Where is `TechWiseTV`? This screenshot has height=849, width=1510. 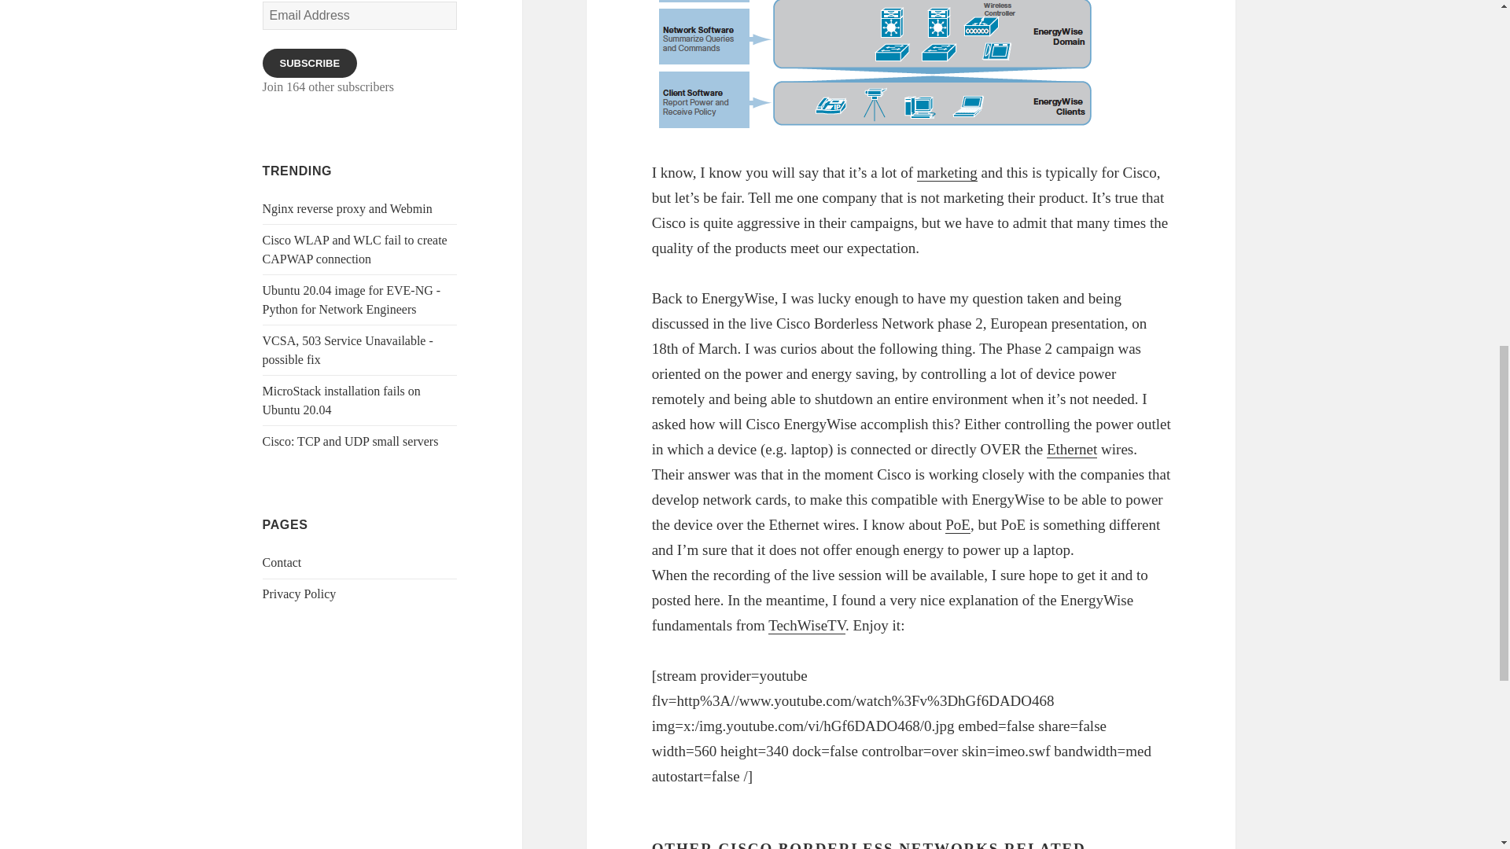 TechWiseTV is located at coordinates (807, 626).